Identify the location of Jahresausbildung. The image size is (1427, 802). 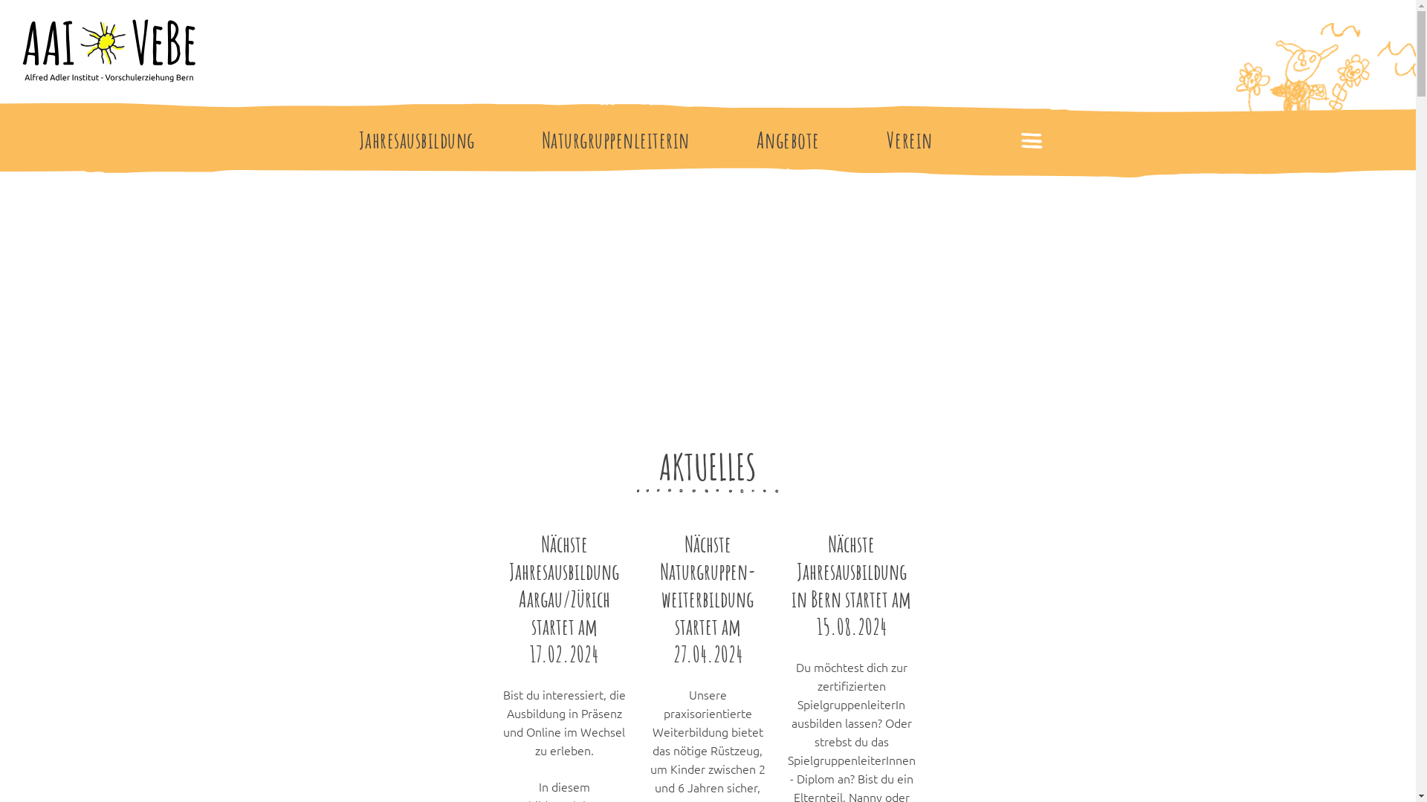
(416, 140).